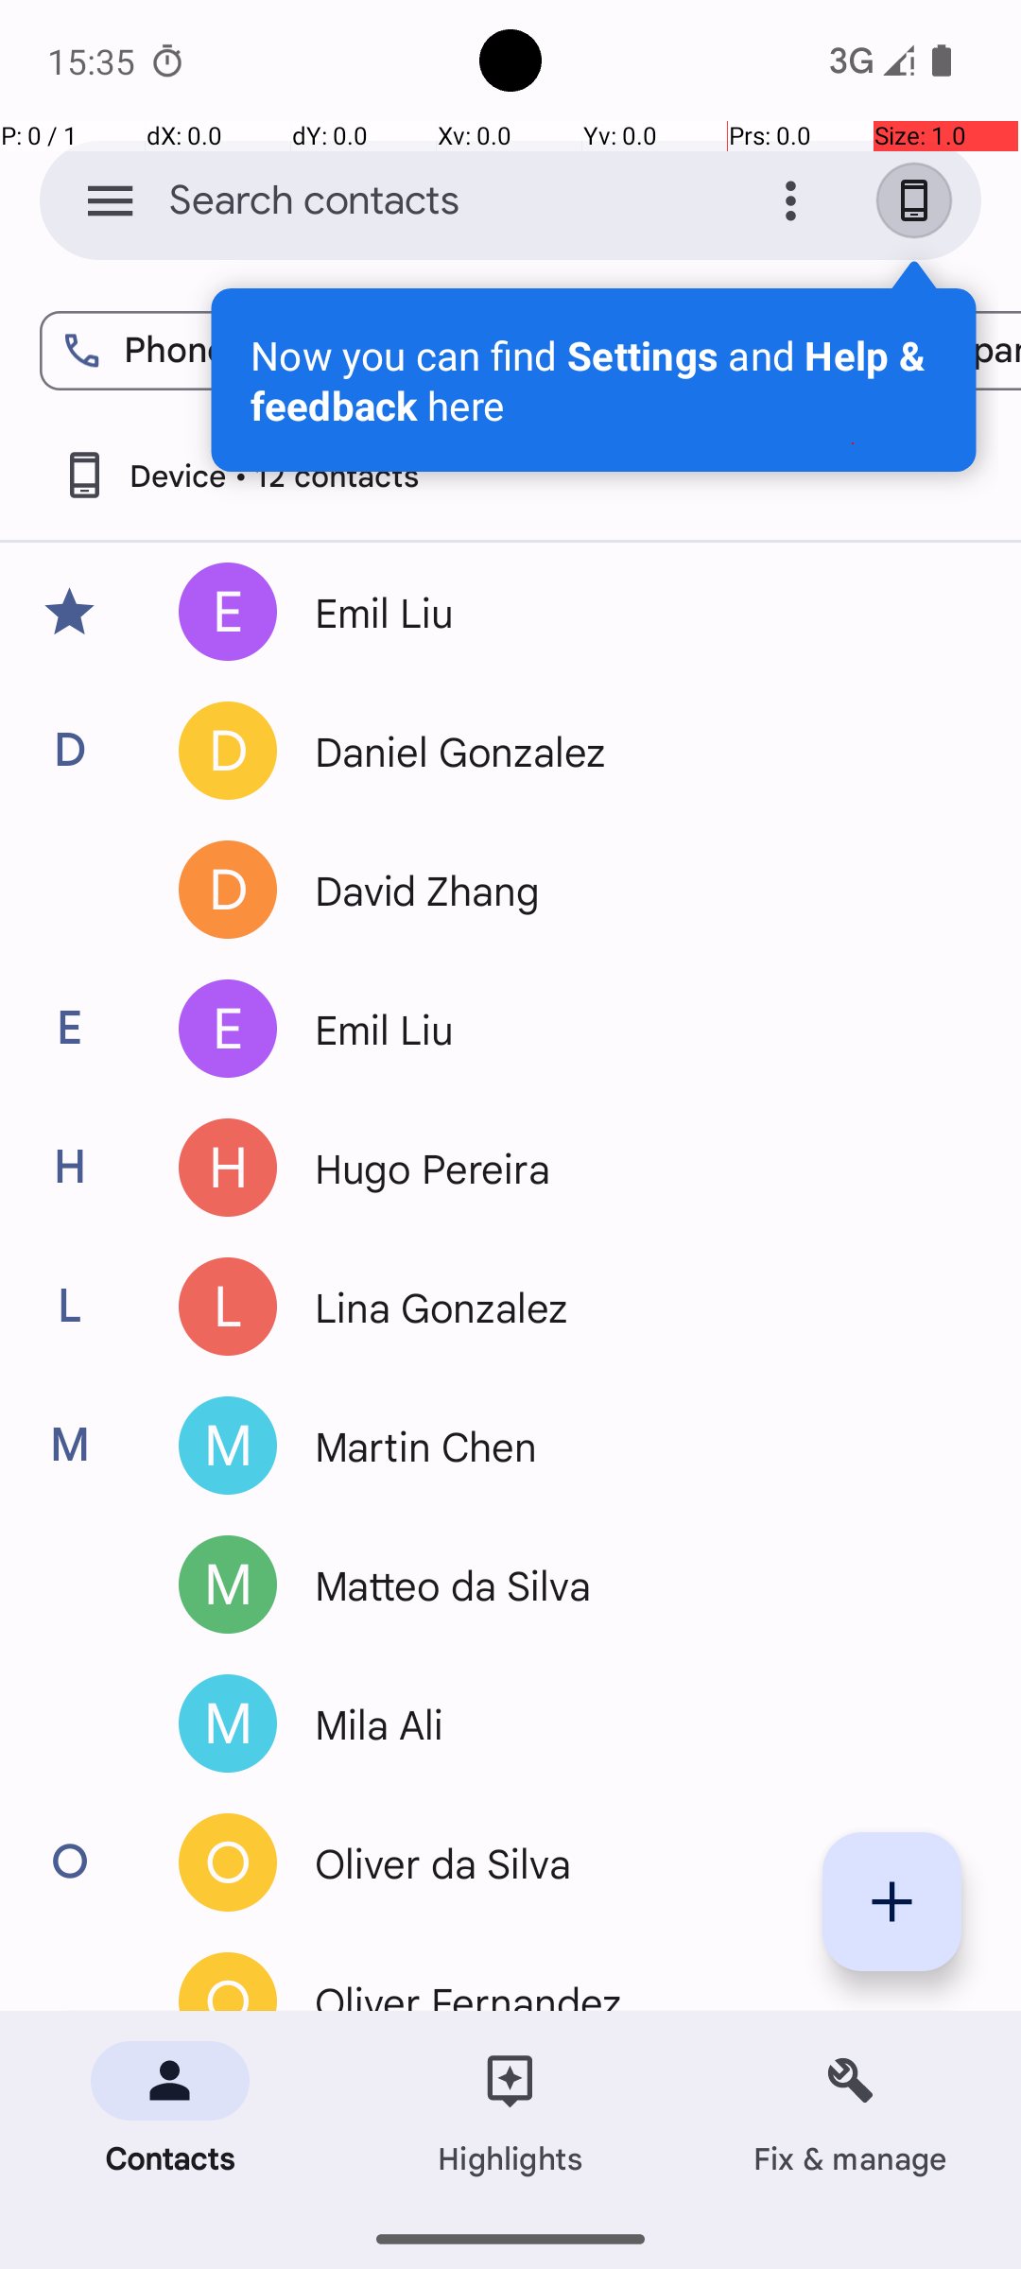 The width and height of the screenshot is (1021, 2269). Describe the element at coordinates (628, 890) in the screenshot. I see `David Zhang` at that location.